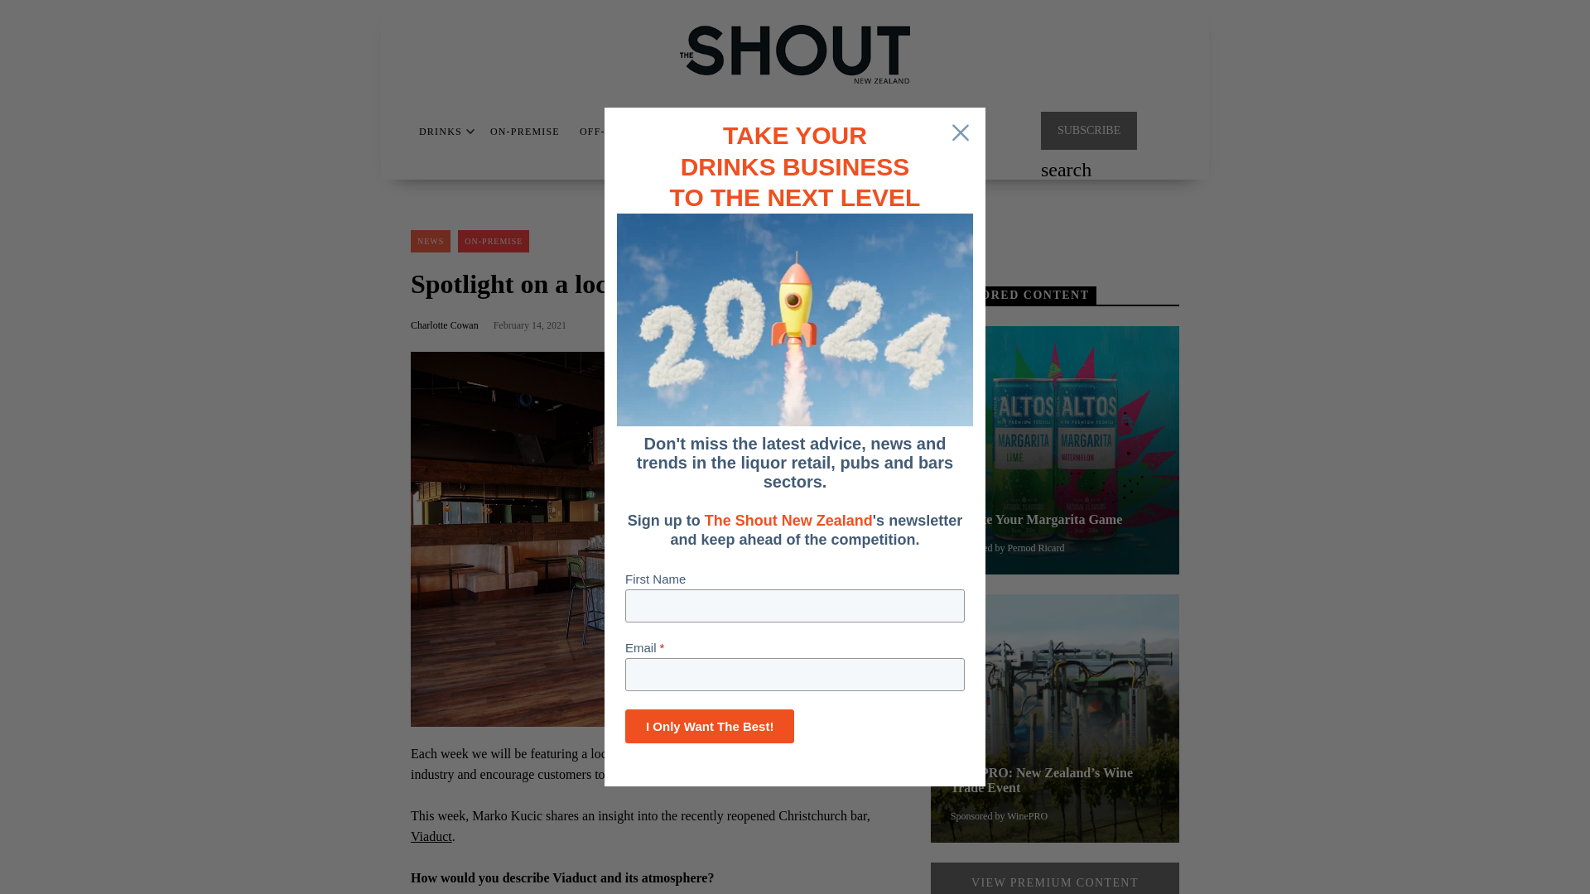 Image resolution: width=1590 pixels, height=894 pixels. Describe the element at coordinates (804, 132) in the screenshot. I see `DIRECTORY` at that location.